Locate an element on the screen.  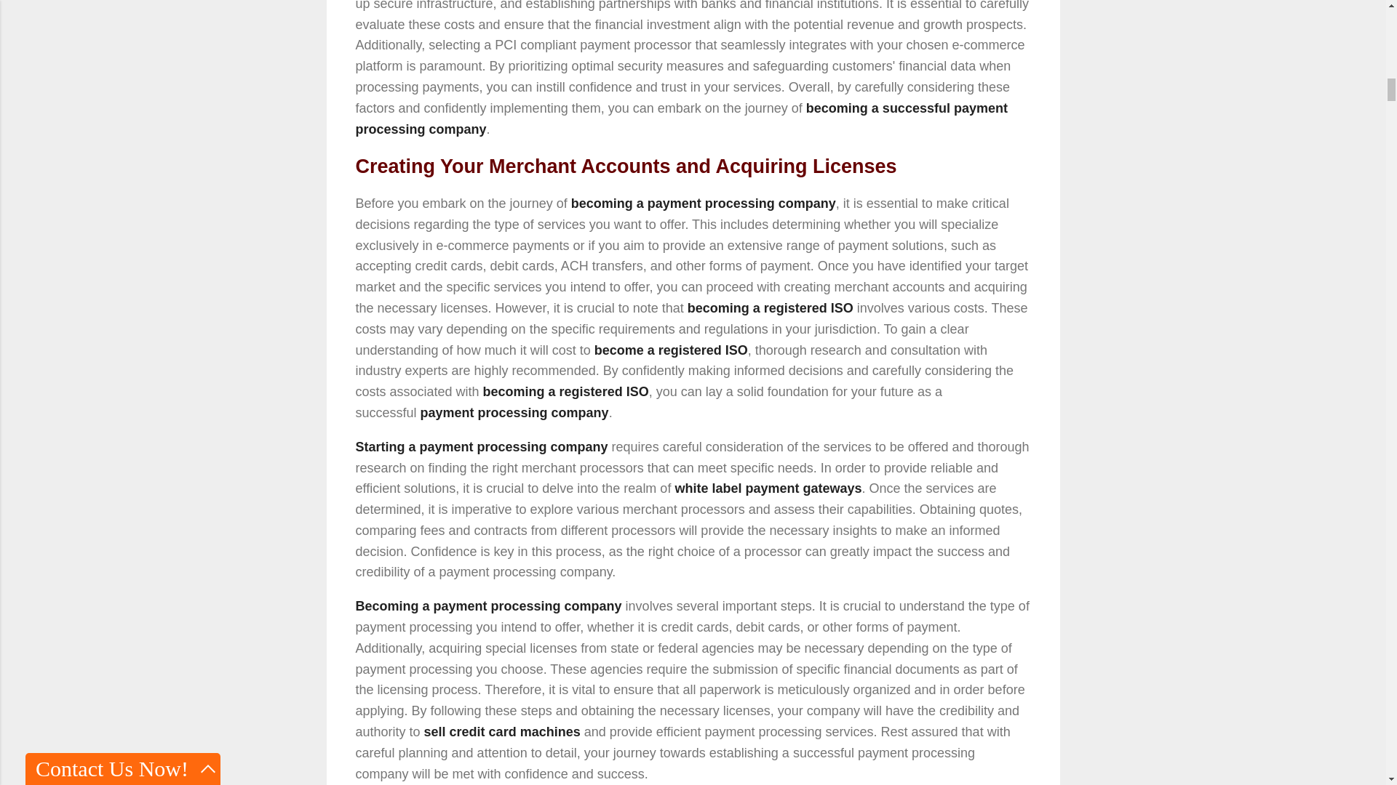
become a registered ISO is located at coordinates (671, 350).